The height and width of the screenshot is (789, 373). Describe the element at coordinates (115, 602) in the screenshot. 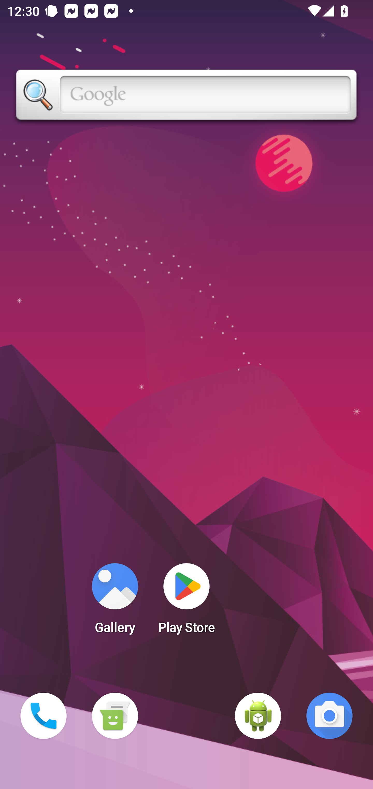

I see `Gallery` at that location.